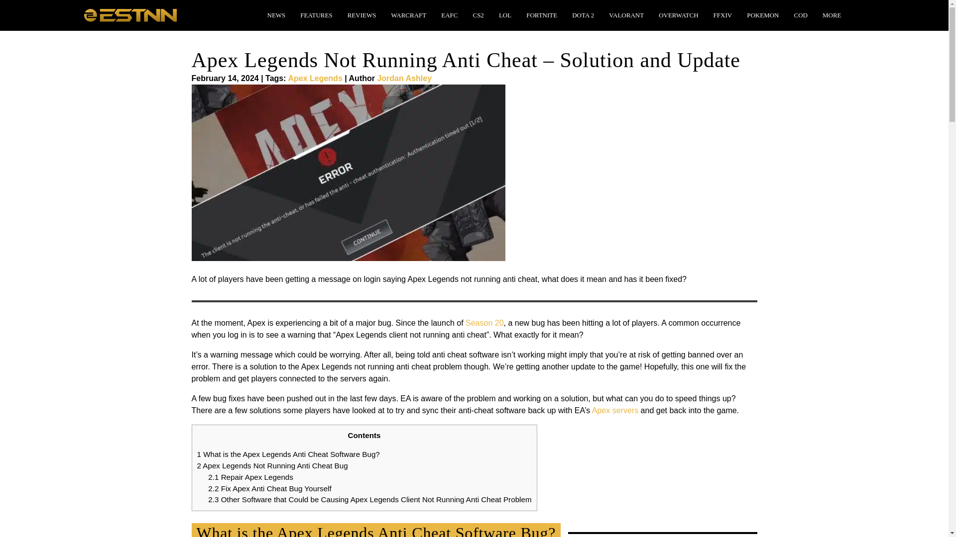  What do you see at coordinates (408, 15) in the screenshot?
I see `WARCRAFT` at bounding box center [408, 15].